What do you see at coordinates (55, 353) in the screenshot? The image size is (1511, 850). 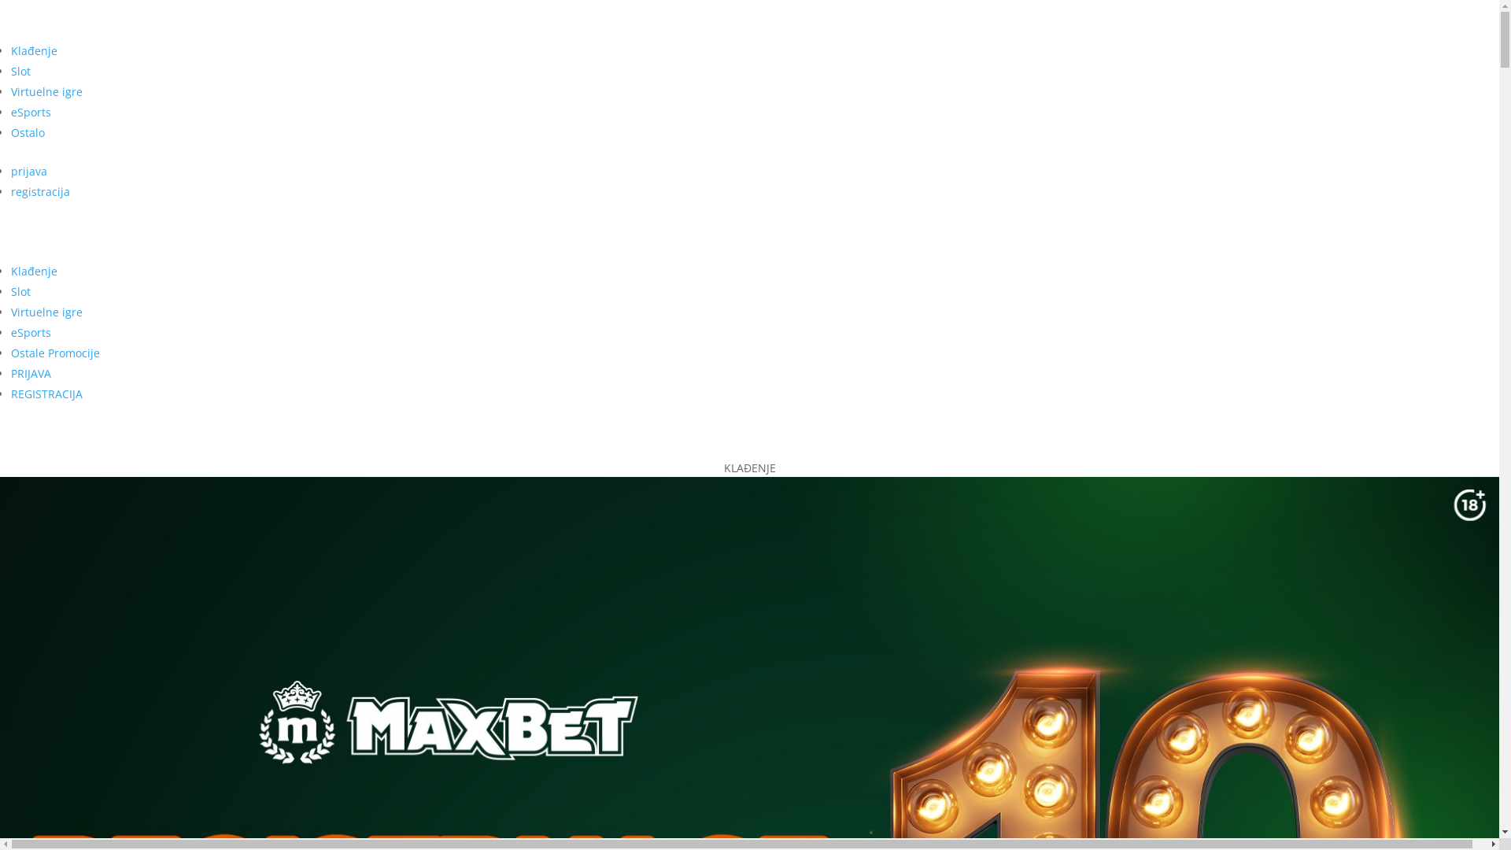 I see `Ostale Promocije` at bounding box center [55, 353].